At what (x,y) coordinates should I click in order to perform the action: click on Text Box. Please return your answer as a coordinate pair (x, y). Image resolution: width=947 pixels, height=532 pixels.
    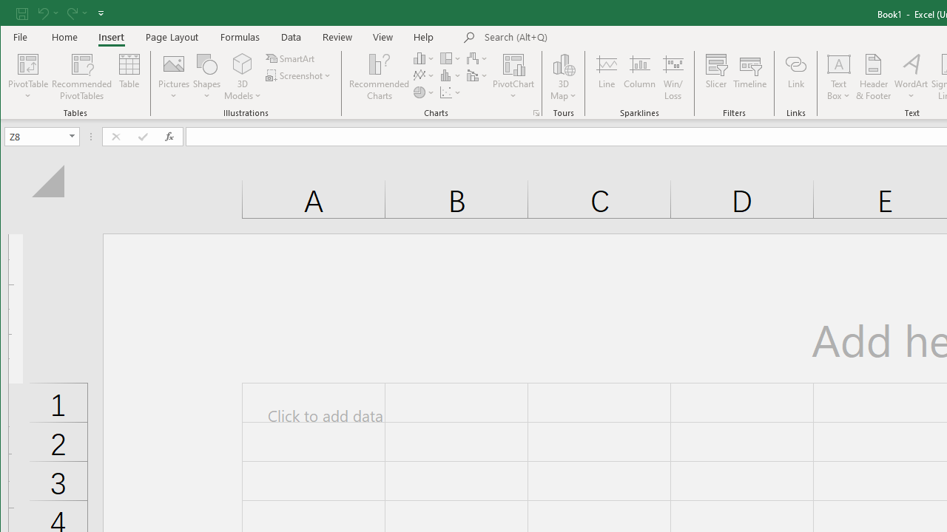
    Looking at the image, I should click on (839, 77).